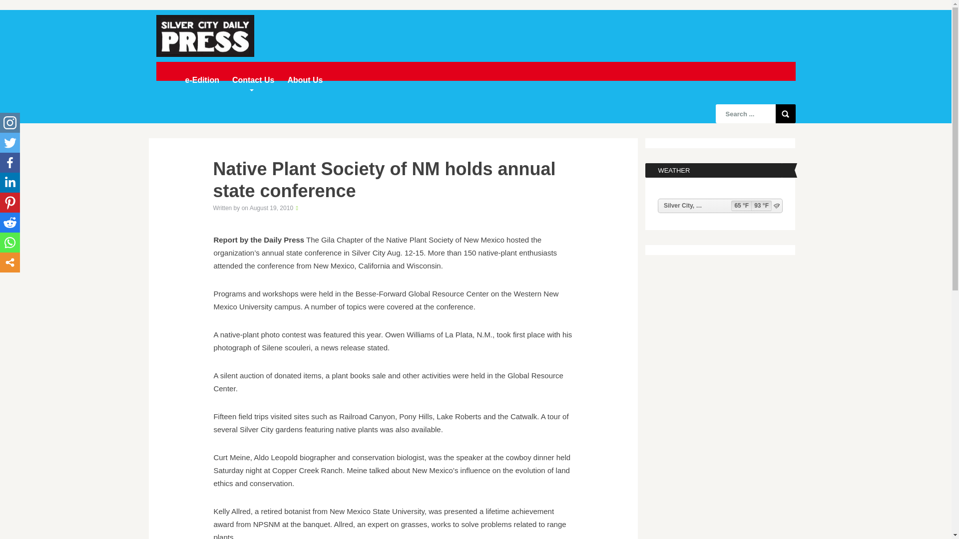 This screenshot has width=959, height=539. I want to click on e-Edition, so click(202, 80).